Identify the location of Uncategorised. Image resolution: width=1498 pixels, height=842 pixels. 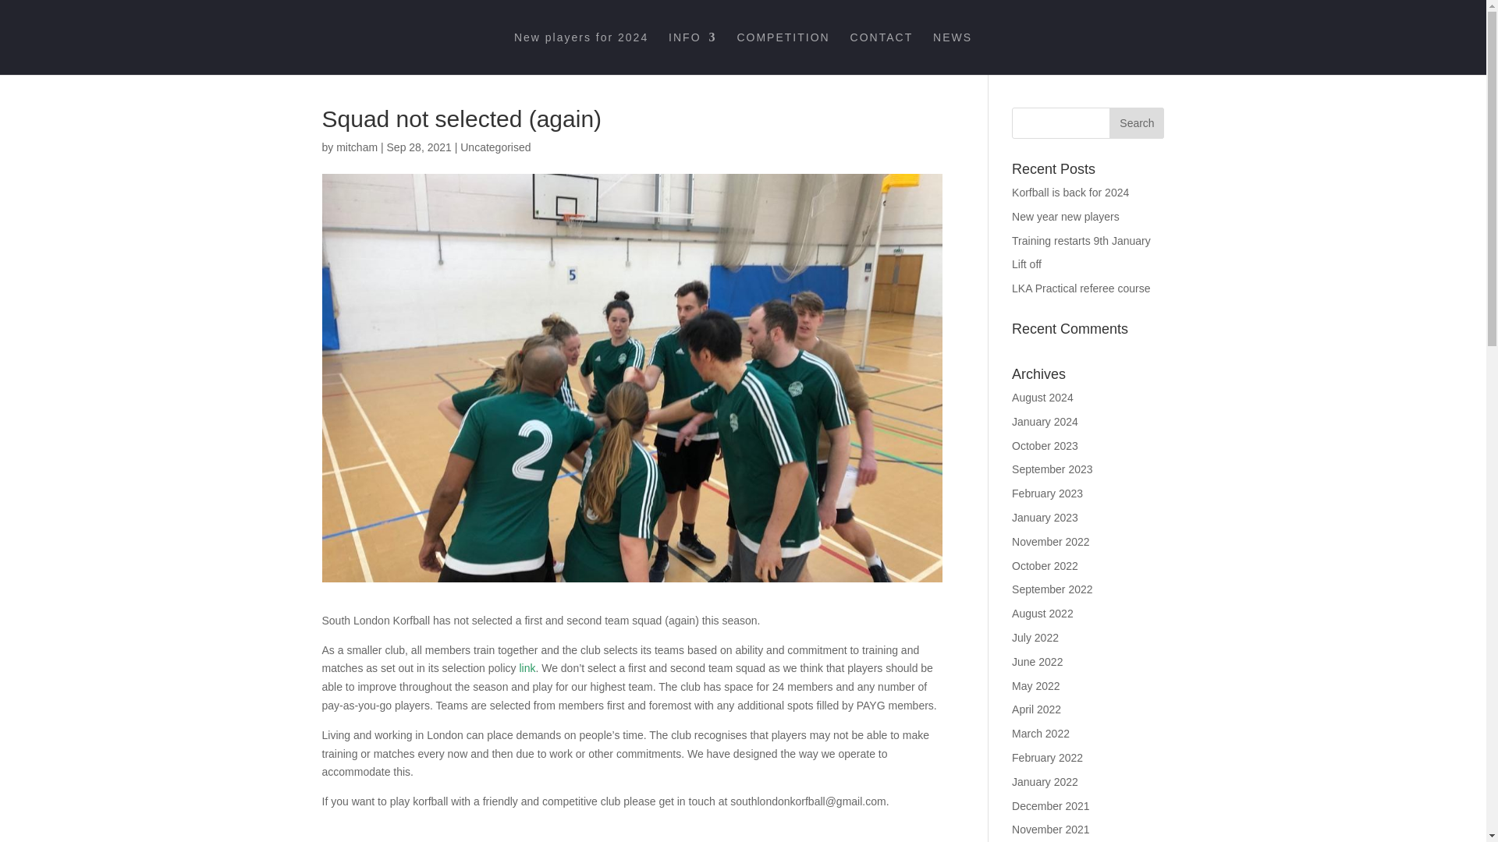
(495, 147).